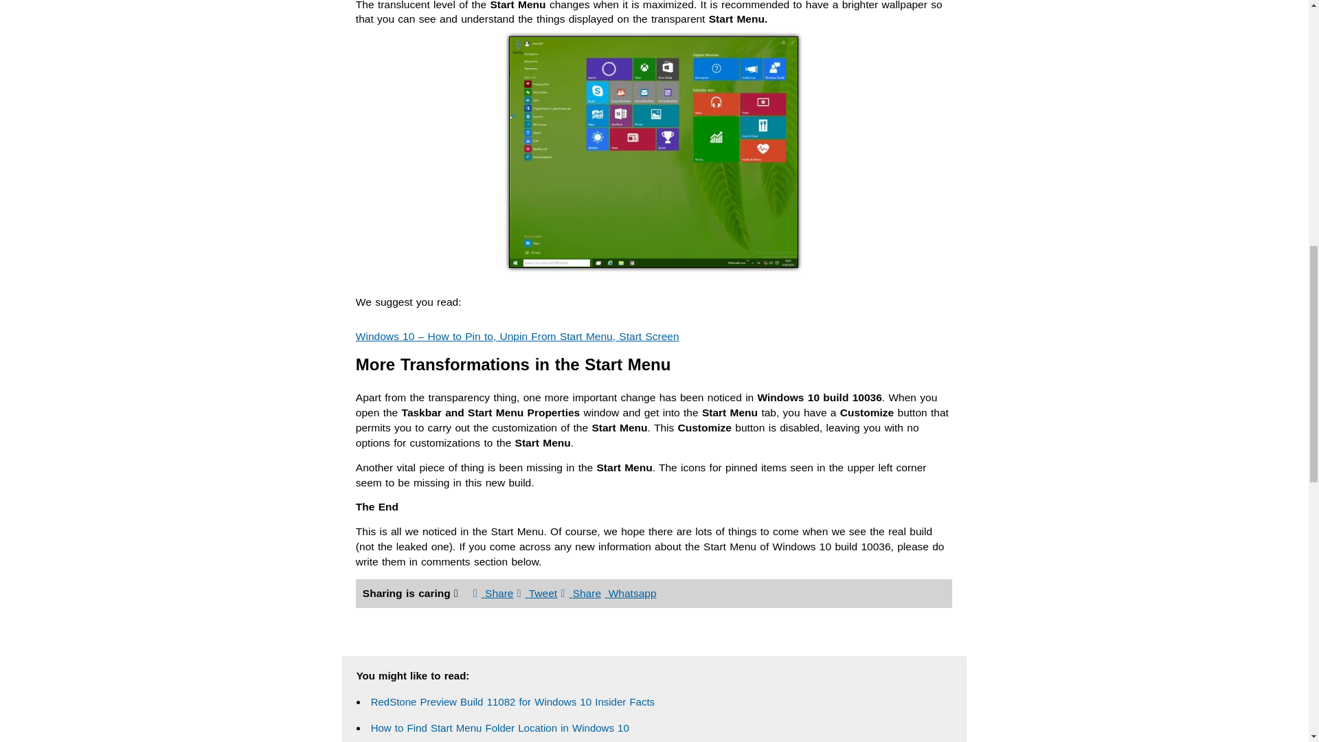  What do you see at coordinates (537, 593) in the screenshot?
I see `Tweet` at bounding box center [537, 593].